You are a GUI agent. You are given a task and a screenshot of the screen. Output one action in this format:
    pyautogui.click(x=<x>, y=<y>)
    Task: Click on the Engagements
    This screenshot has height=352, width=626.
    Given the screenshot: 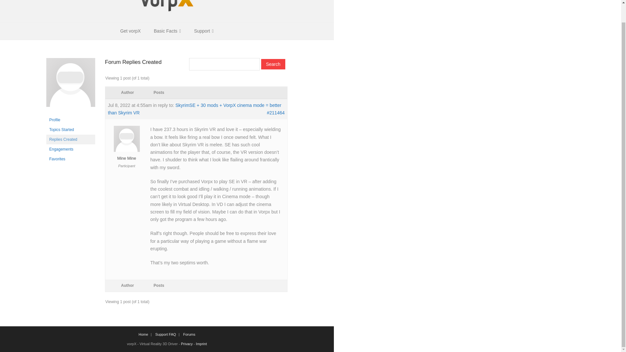 What is the action you would take?
    pyautogui.click(x=70, y=149)
    